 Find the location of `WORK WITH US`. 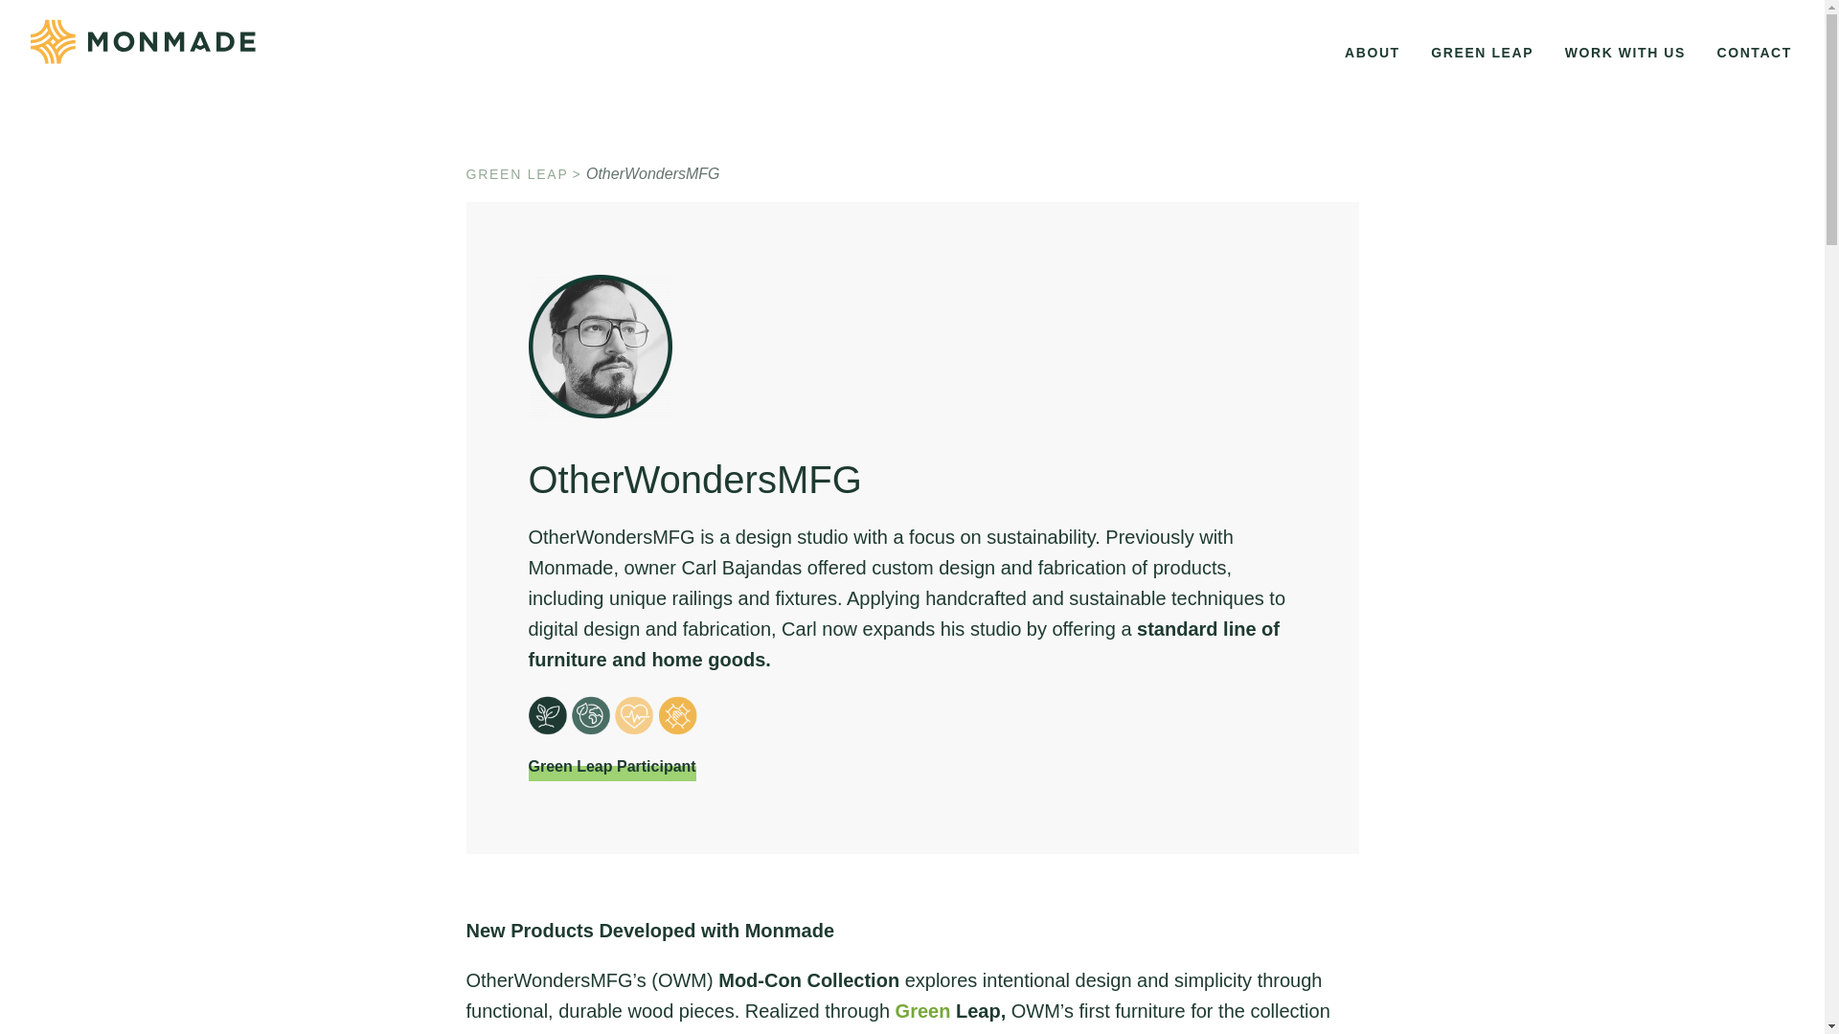

WORK WITH US is located at coordinates (1625, 53).